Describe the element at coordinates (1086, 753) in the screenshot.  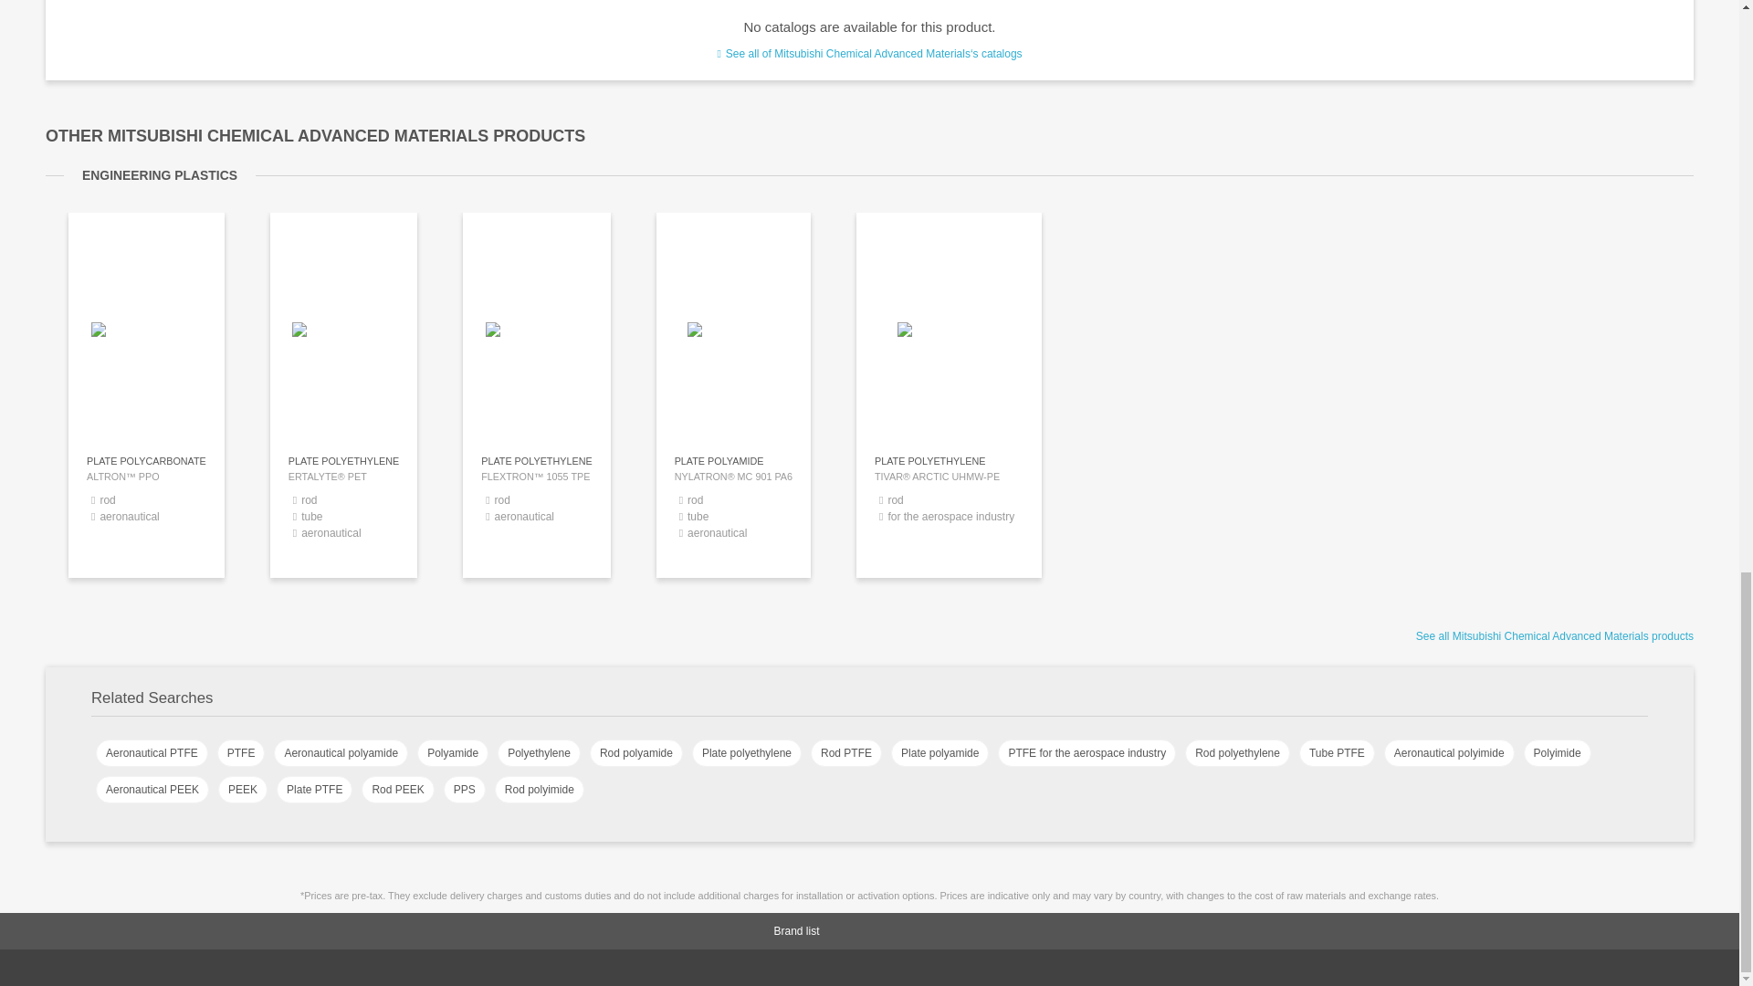
I see `PTFE for the aerospace industry` at that location.